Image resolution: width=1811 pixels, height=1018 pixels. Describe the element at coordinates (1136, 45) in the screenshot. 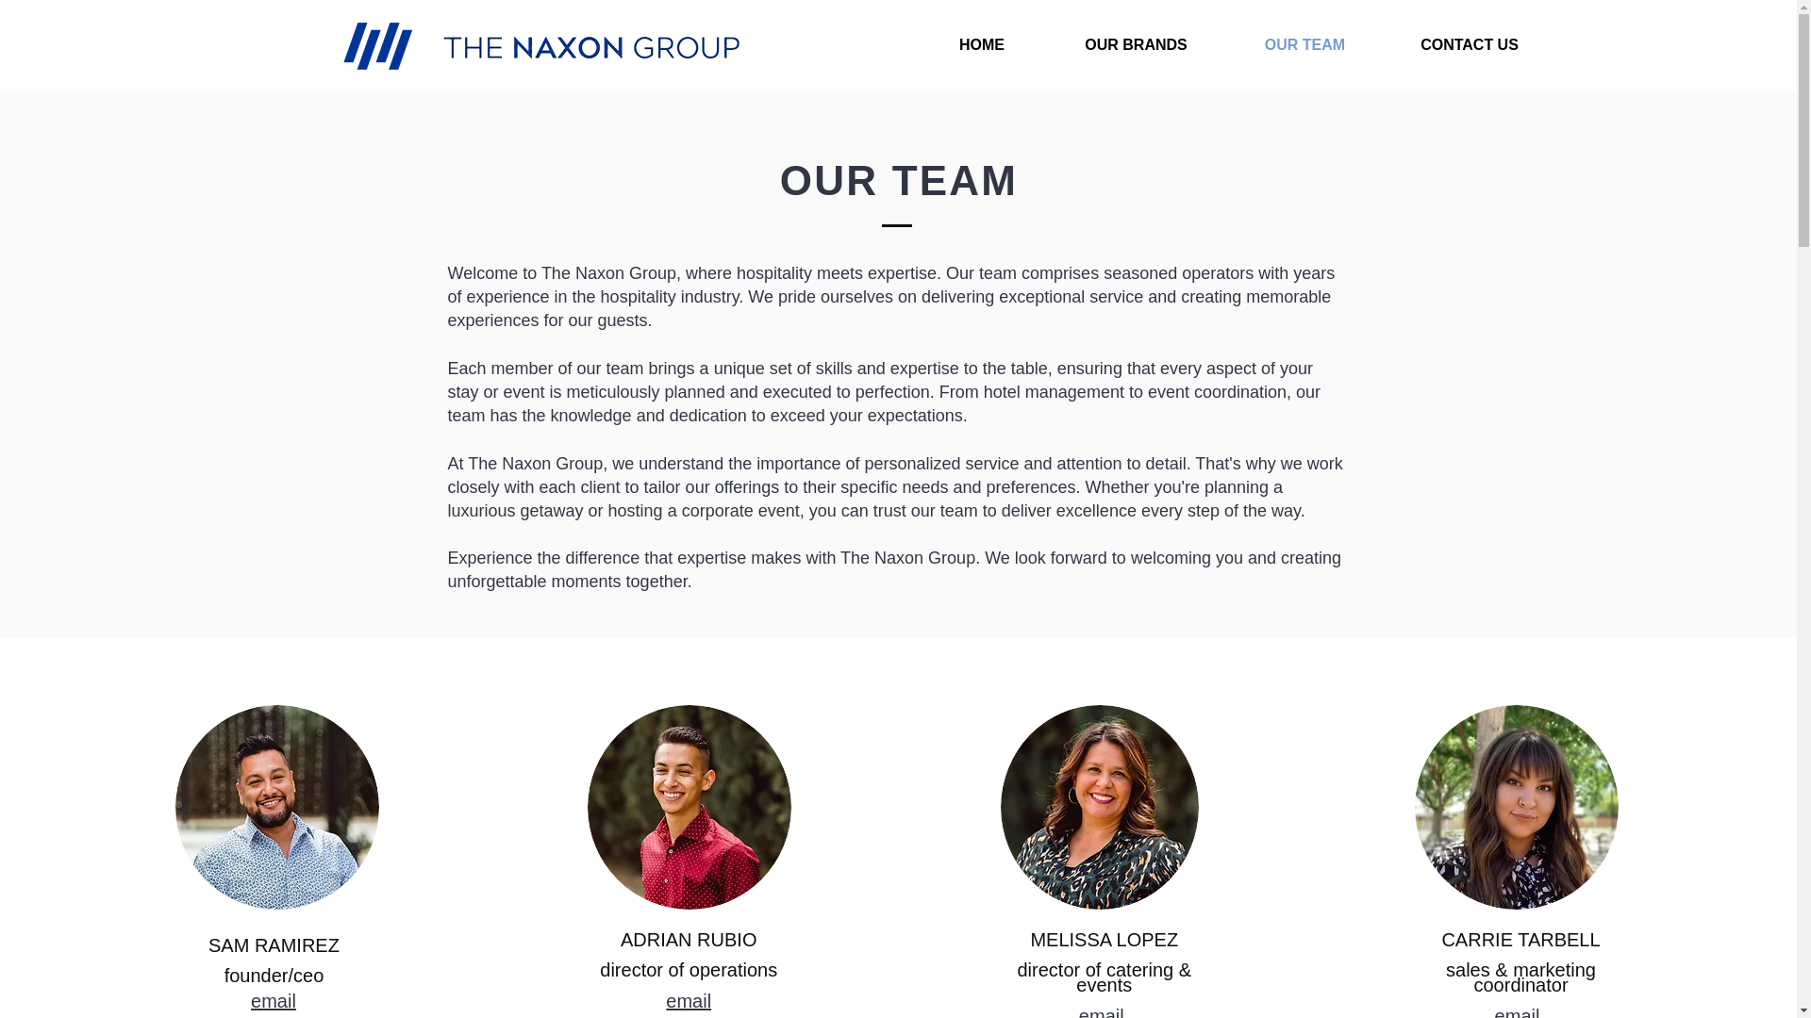

I see `OUR BRANDS` at that location.